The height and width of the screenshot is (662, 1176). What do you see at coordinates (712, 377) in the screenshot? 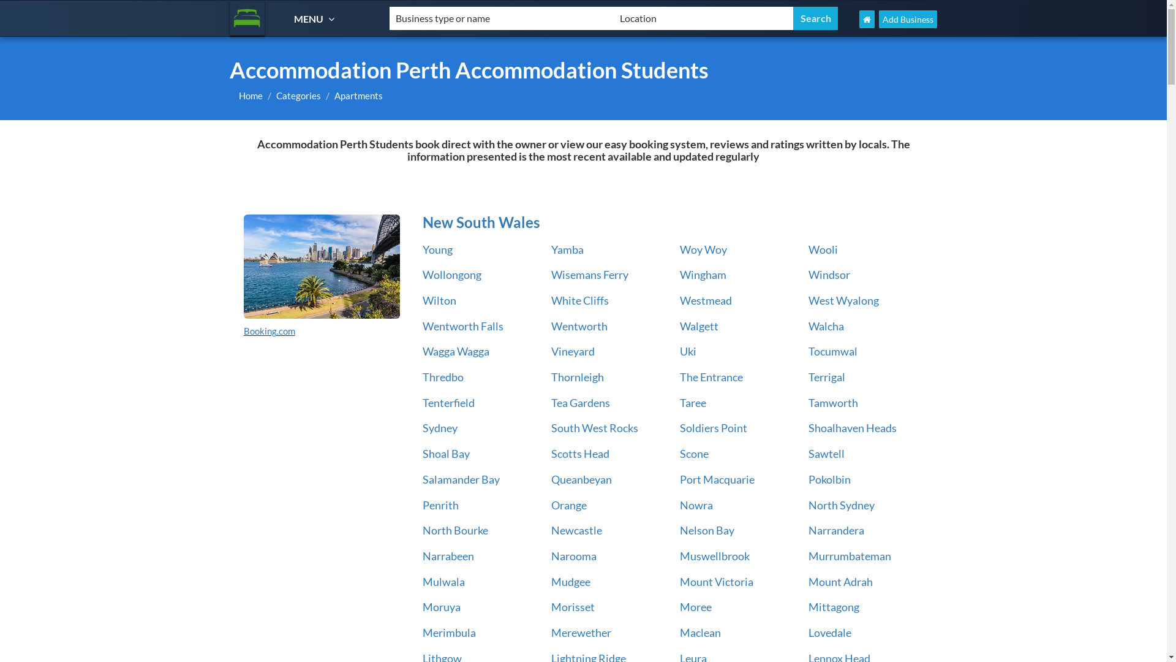
I see `The Entrance` at bounding box center [712, 377].